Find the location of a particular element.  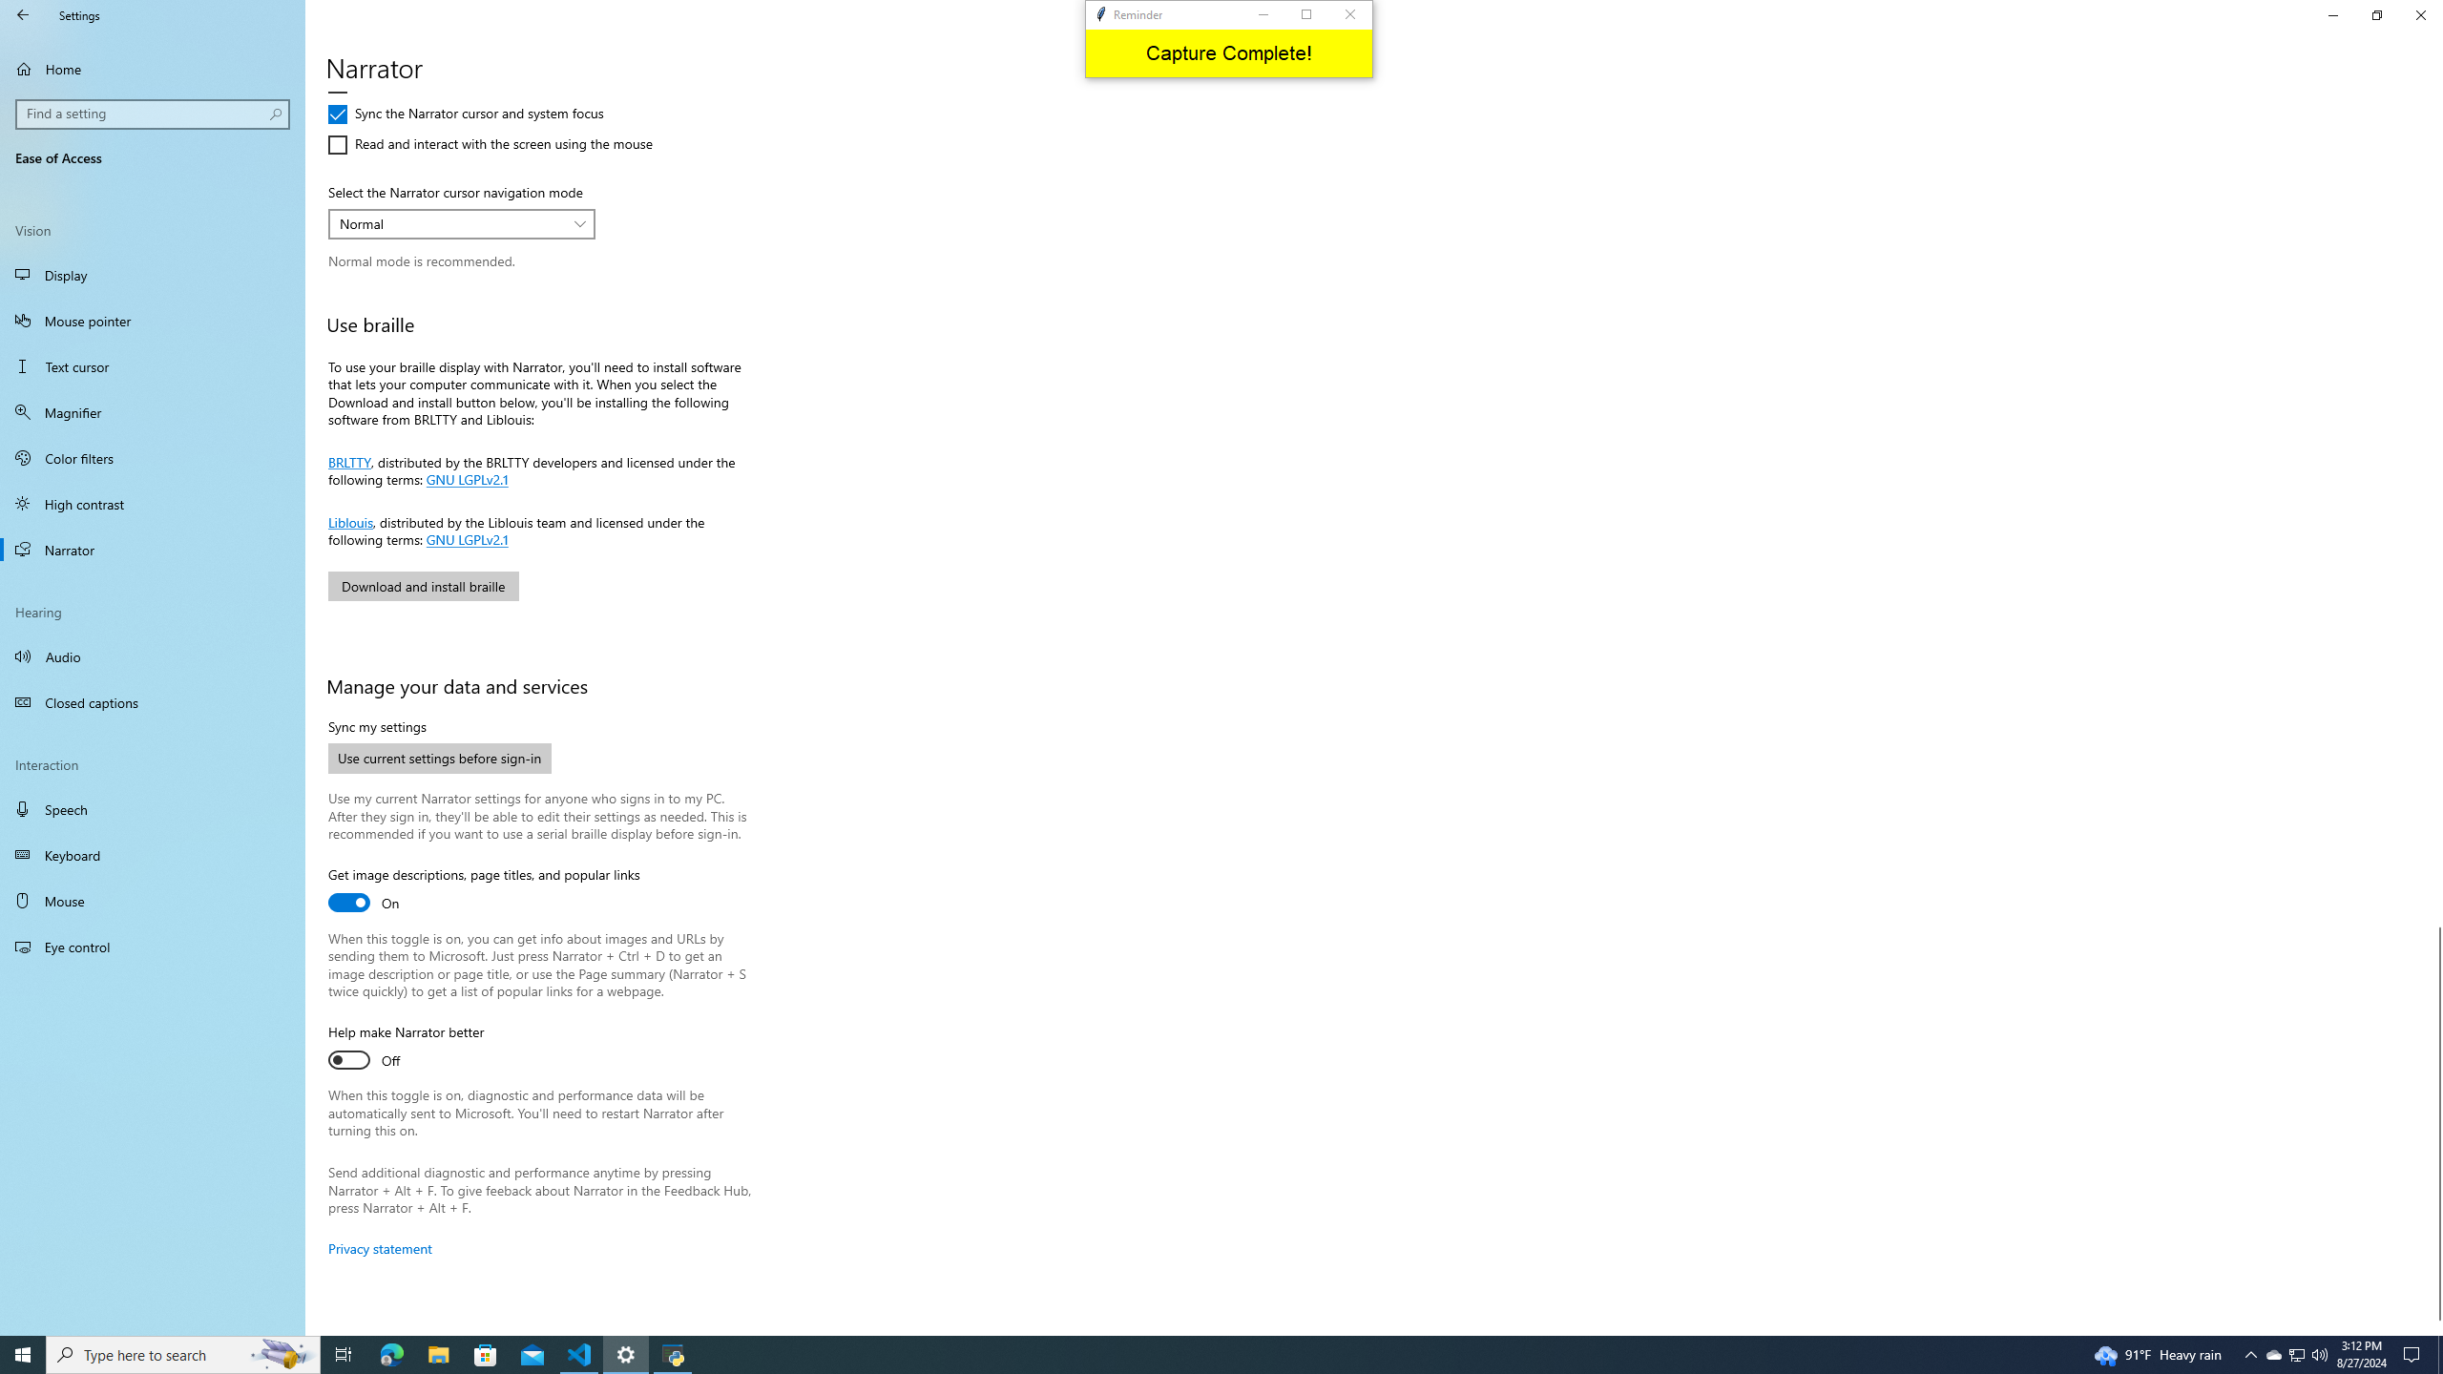

Vertical Large Decrease is located at coordinates (2435, 517).